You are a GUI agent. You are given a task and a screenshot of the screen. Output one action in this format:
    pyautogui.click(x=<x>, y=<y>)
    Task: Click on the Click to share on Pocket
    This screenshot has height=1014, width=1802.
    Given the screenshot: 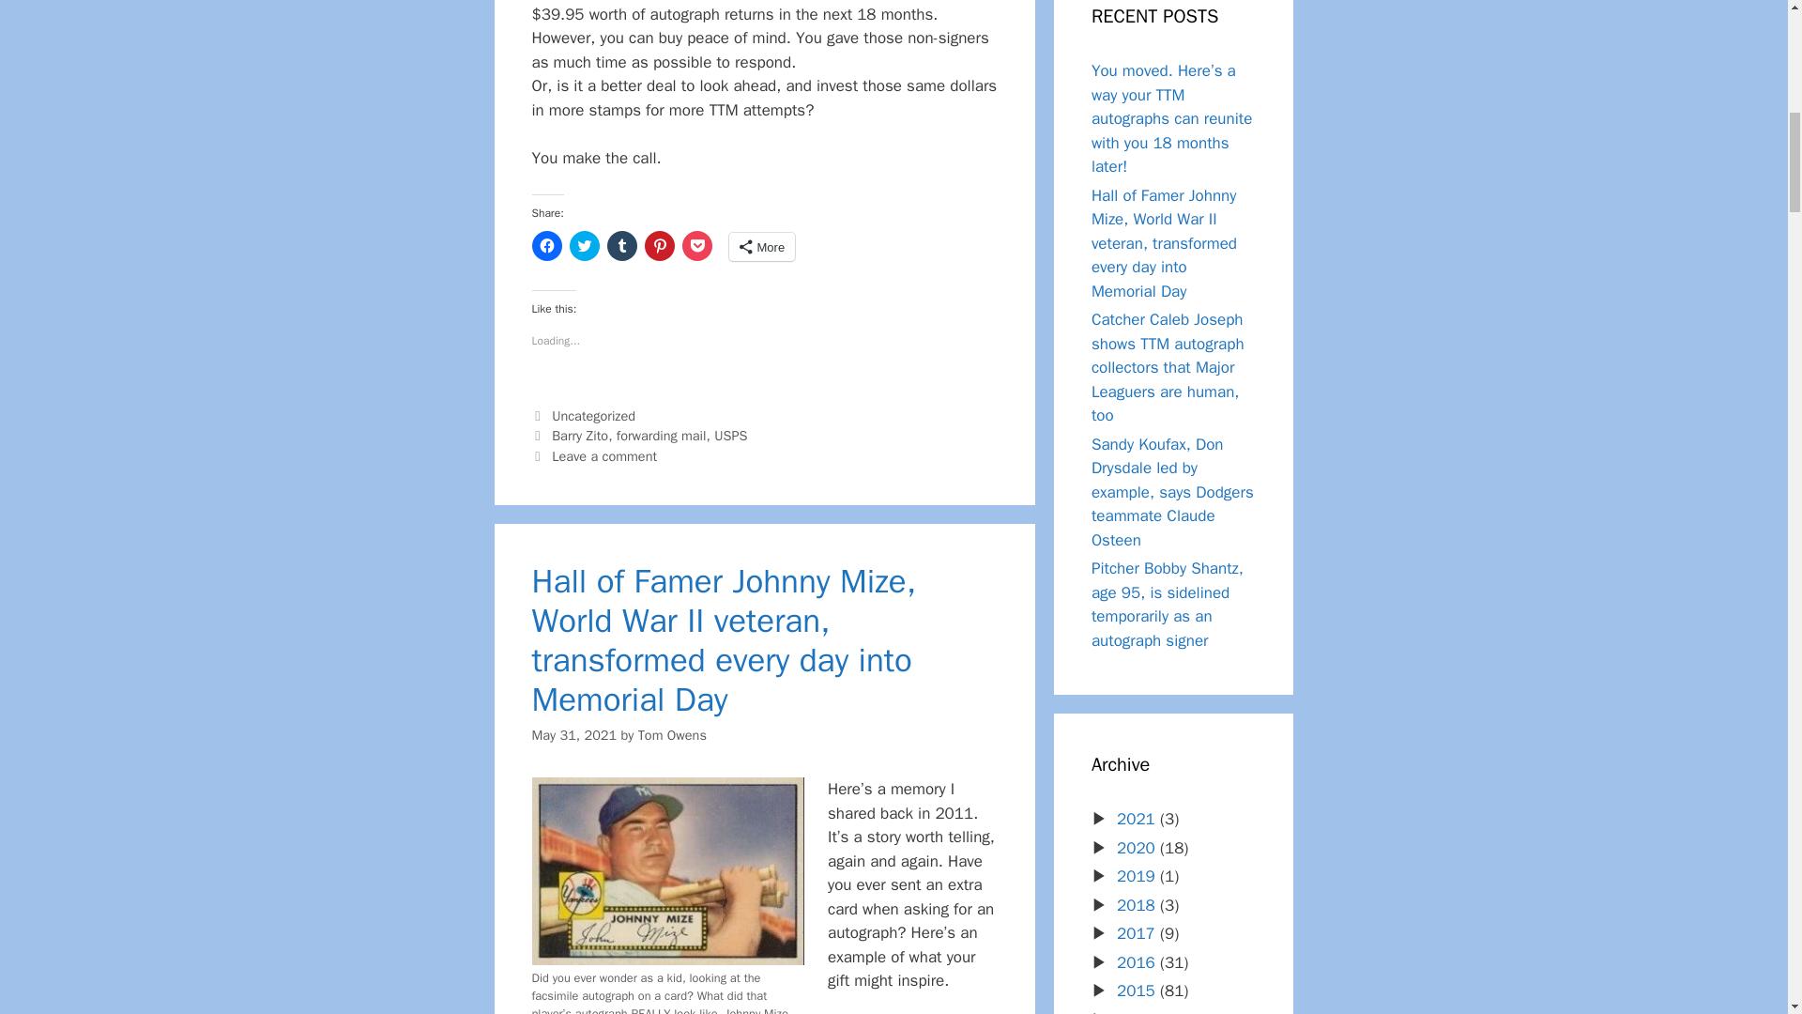 What is the action you would take?
    pyautogui.click(x=696, y=246)
    